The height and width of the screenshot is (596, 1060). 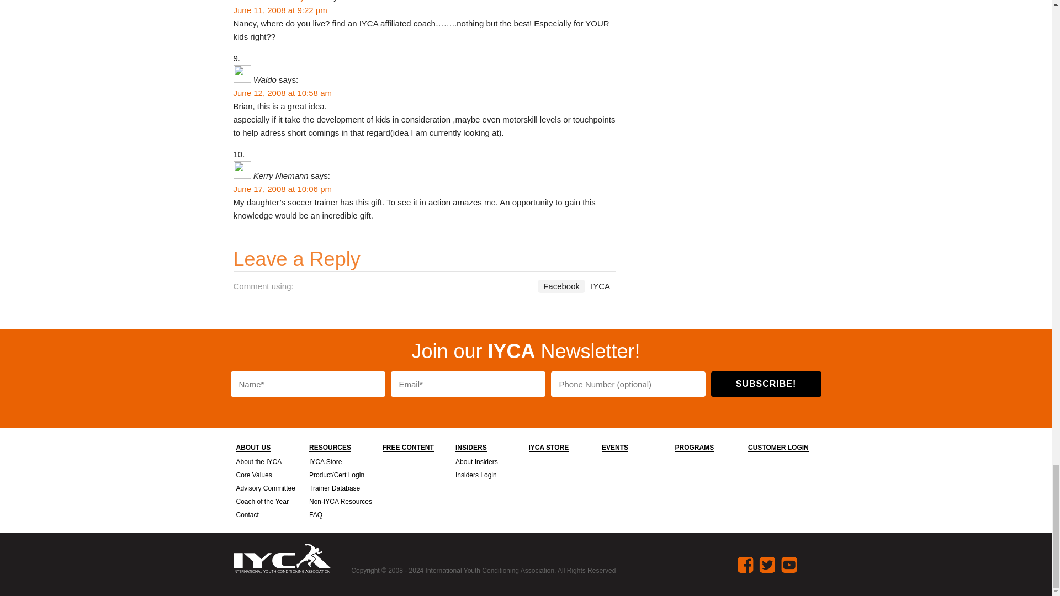 What do you see at coordinates (766, 384) in the screenshot?
I see `Subscribe!` at bounding box center [766, 384].